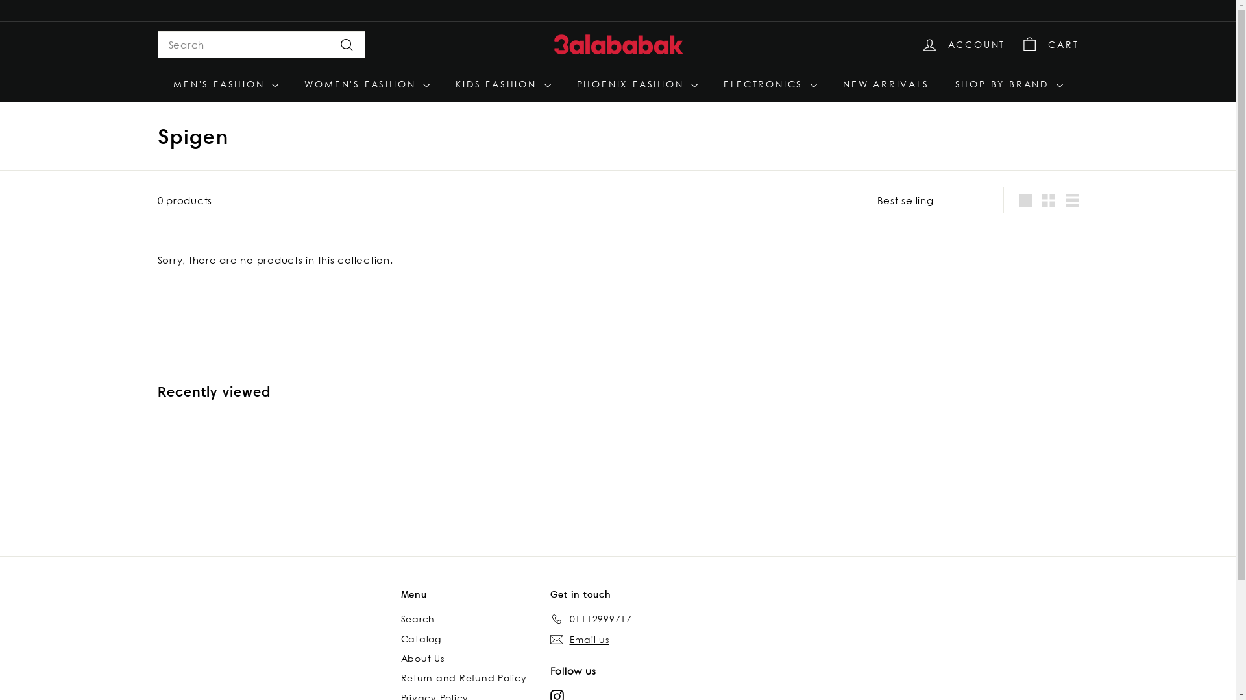 The image size is (1246, 700). I want to click on Search, so click(418, 619).